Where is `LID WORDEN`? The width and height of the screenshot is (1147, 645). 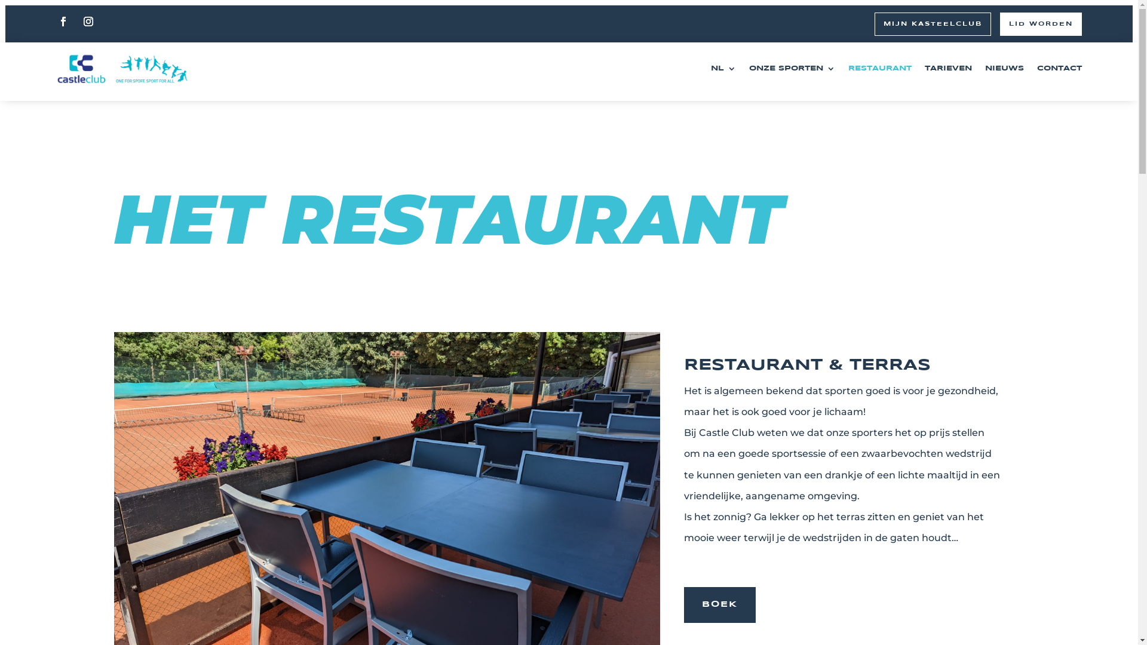
LID WORDEN is located at coordinates (1041, 24).